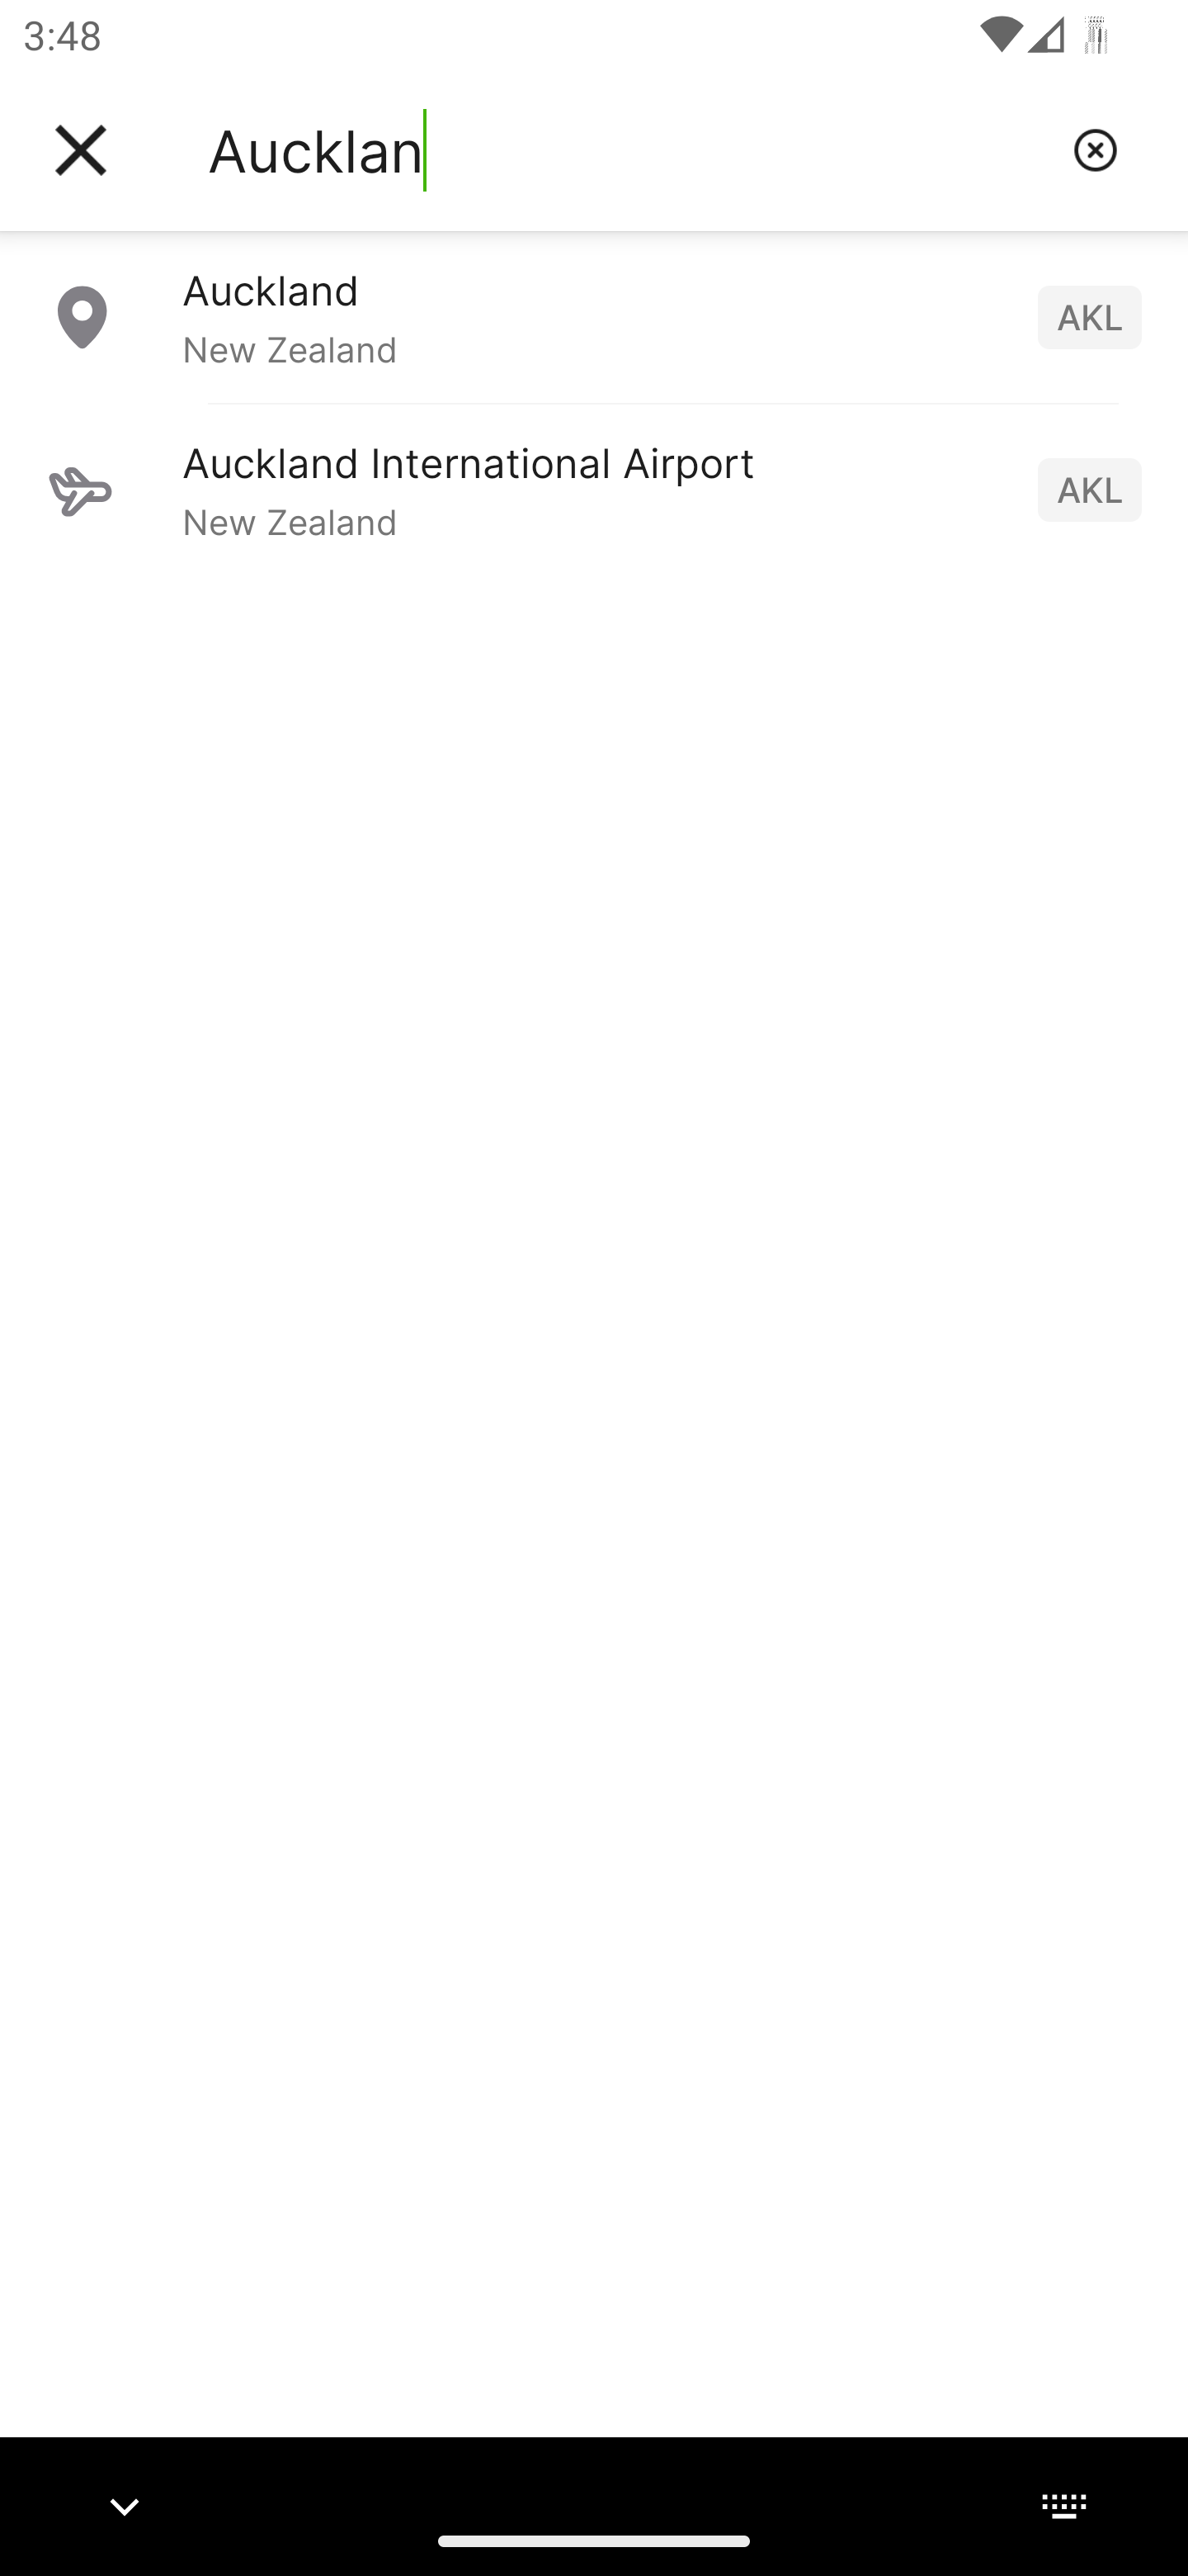  What do you see at coordinates (594, 316) in the screenshot?
I see `Auckland New Zealand AKL` at bounding box center [594, 316].